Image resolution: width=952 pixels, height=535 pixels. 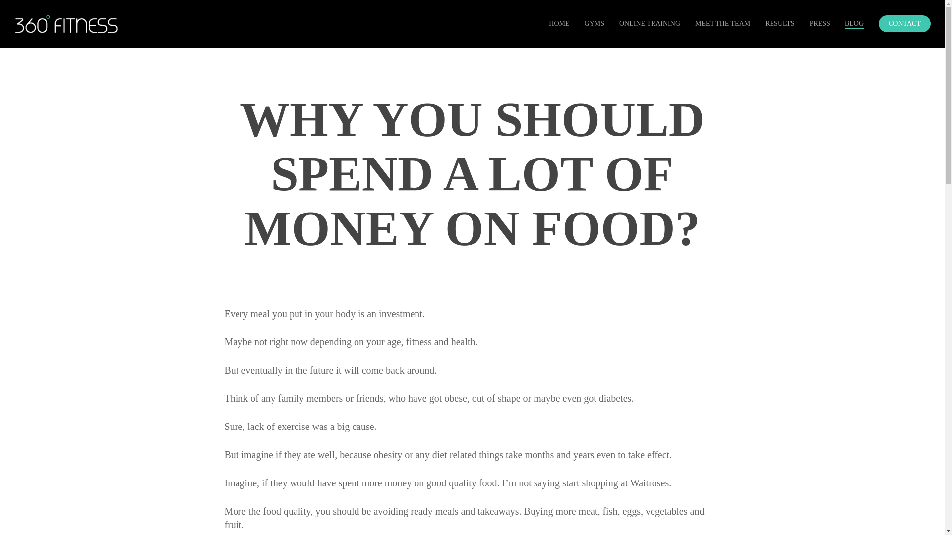 What do you see at coordinates (854, 24) in the screenshot?
I see `BLOG` at bounding box center [854, 24].